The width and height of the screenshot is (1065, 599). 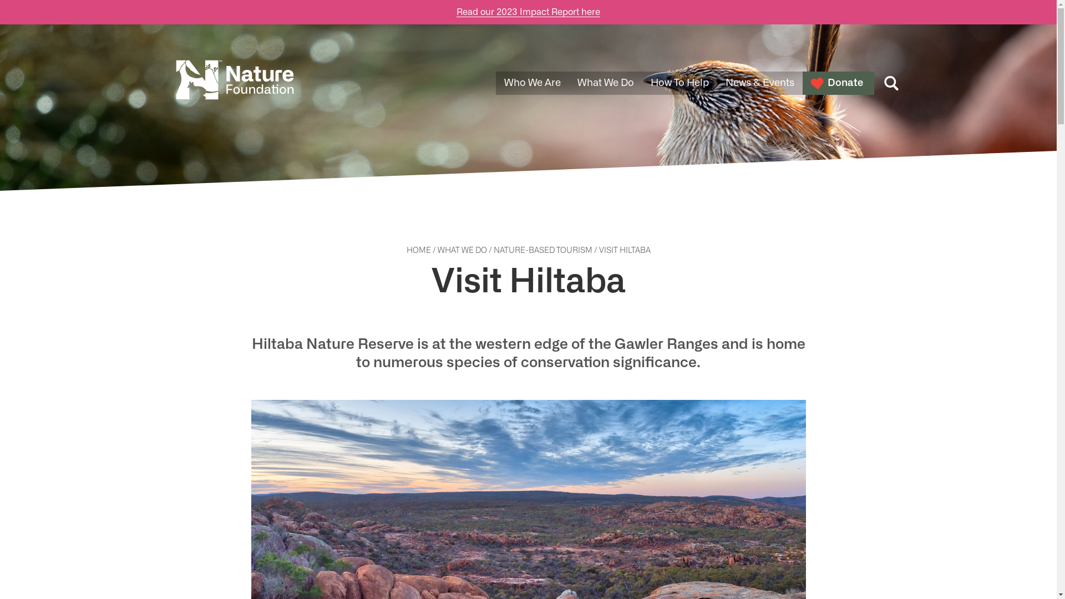 What do you see at coordinates (838, 83) in the screenshot?
I see `Donate` at bounding box center [838, 83].